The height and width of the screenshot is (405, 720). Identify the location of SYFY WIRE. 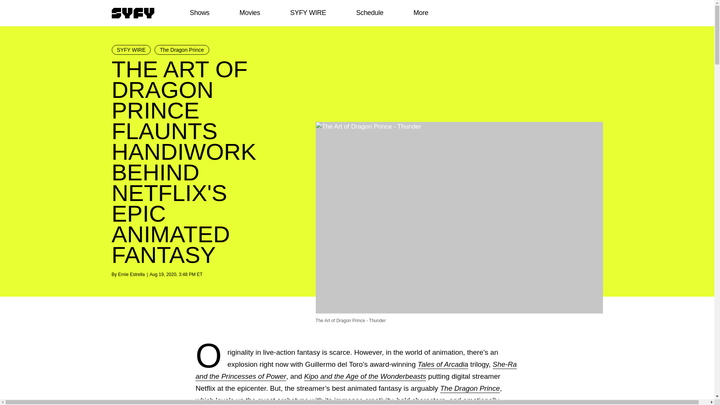
(308, 13).